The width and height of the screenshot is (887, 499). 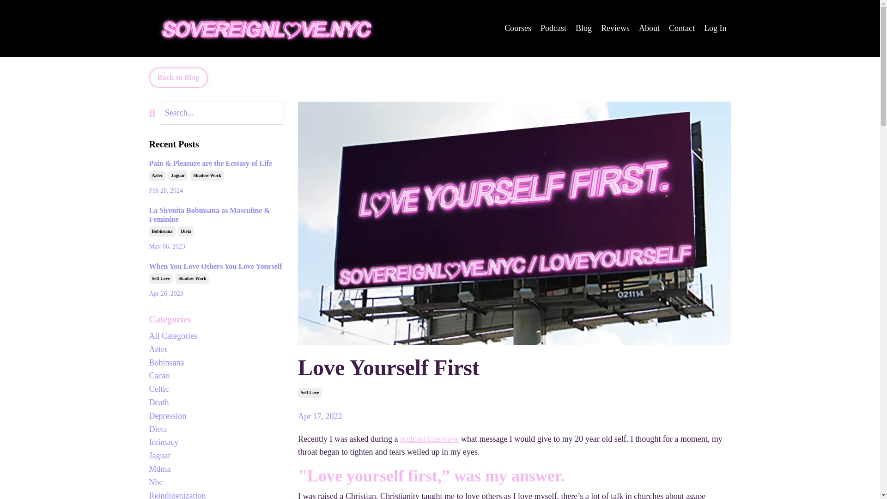 I want to click on Cacao, so click(x=216, y=376).